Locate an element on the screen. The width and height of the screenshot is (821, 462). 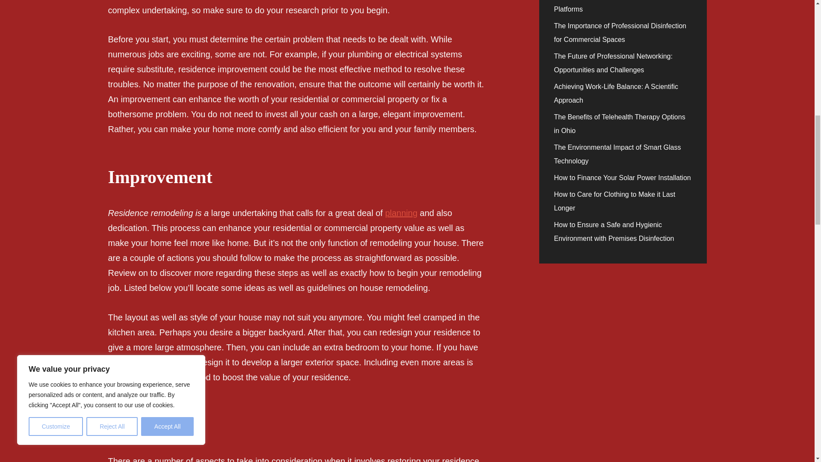
planning is located at coordinates (401, 213).